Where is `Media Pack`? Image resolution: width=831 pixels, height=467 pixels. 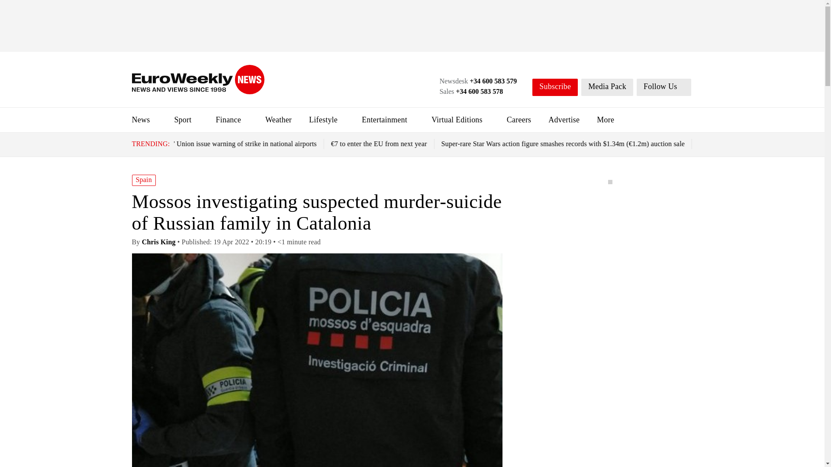 Media Pack is located at coordinates (607, 87).